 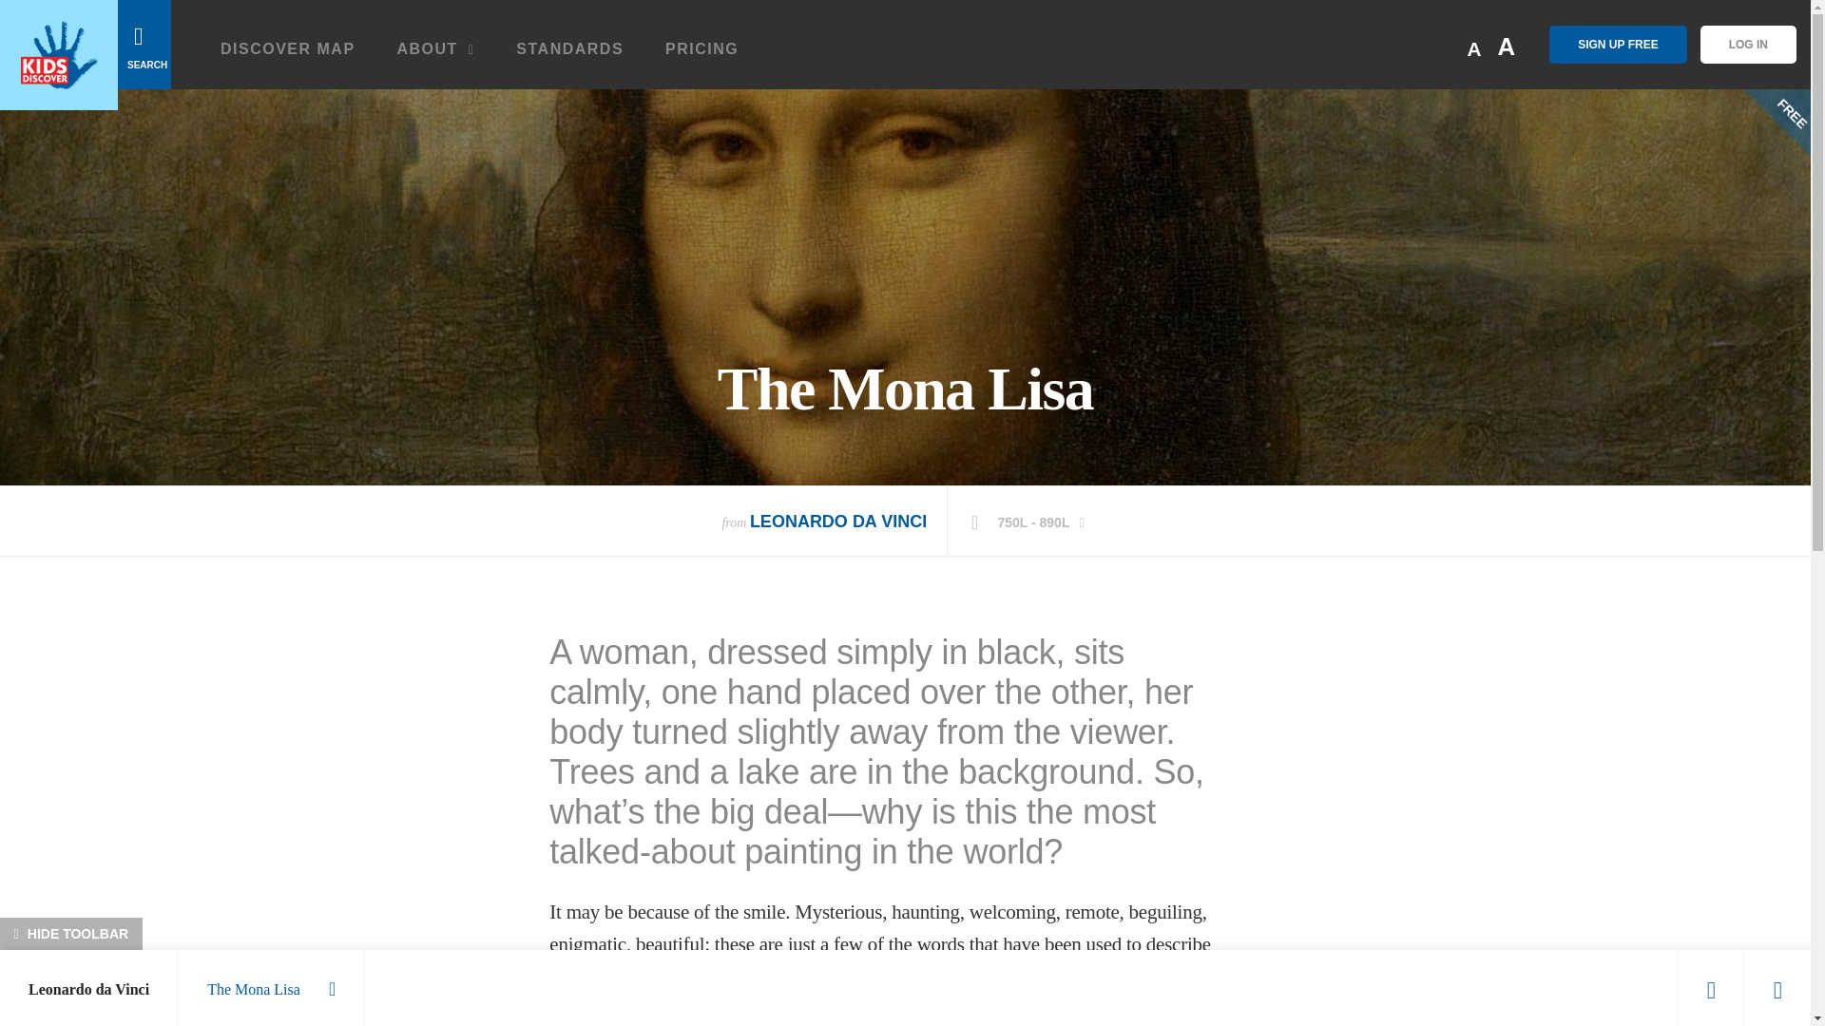 What do you see at coordinates (1748, 44) in the screenshot?
I see `LOG IN` at bounding box center [1748, 44].